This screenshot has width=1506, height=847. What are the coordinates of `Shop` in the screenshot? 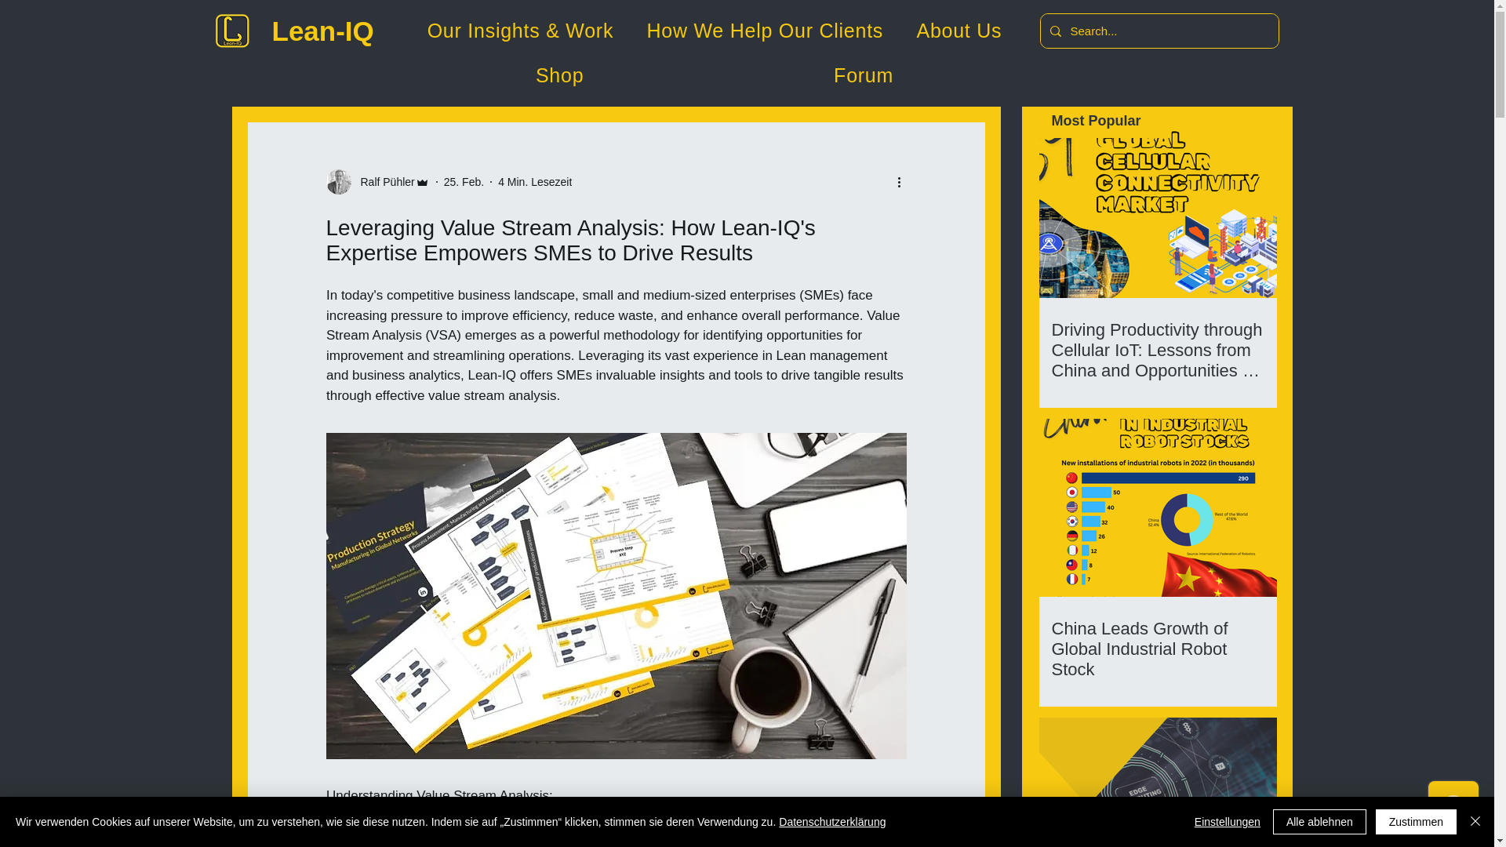 It's located at (560, 75).